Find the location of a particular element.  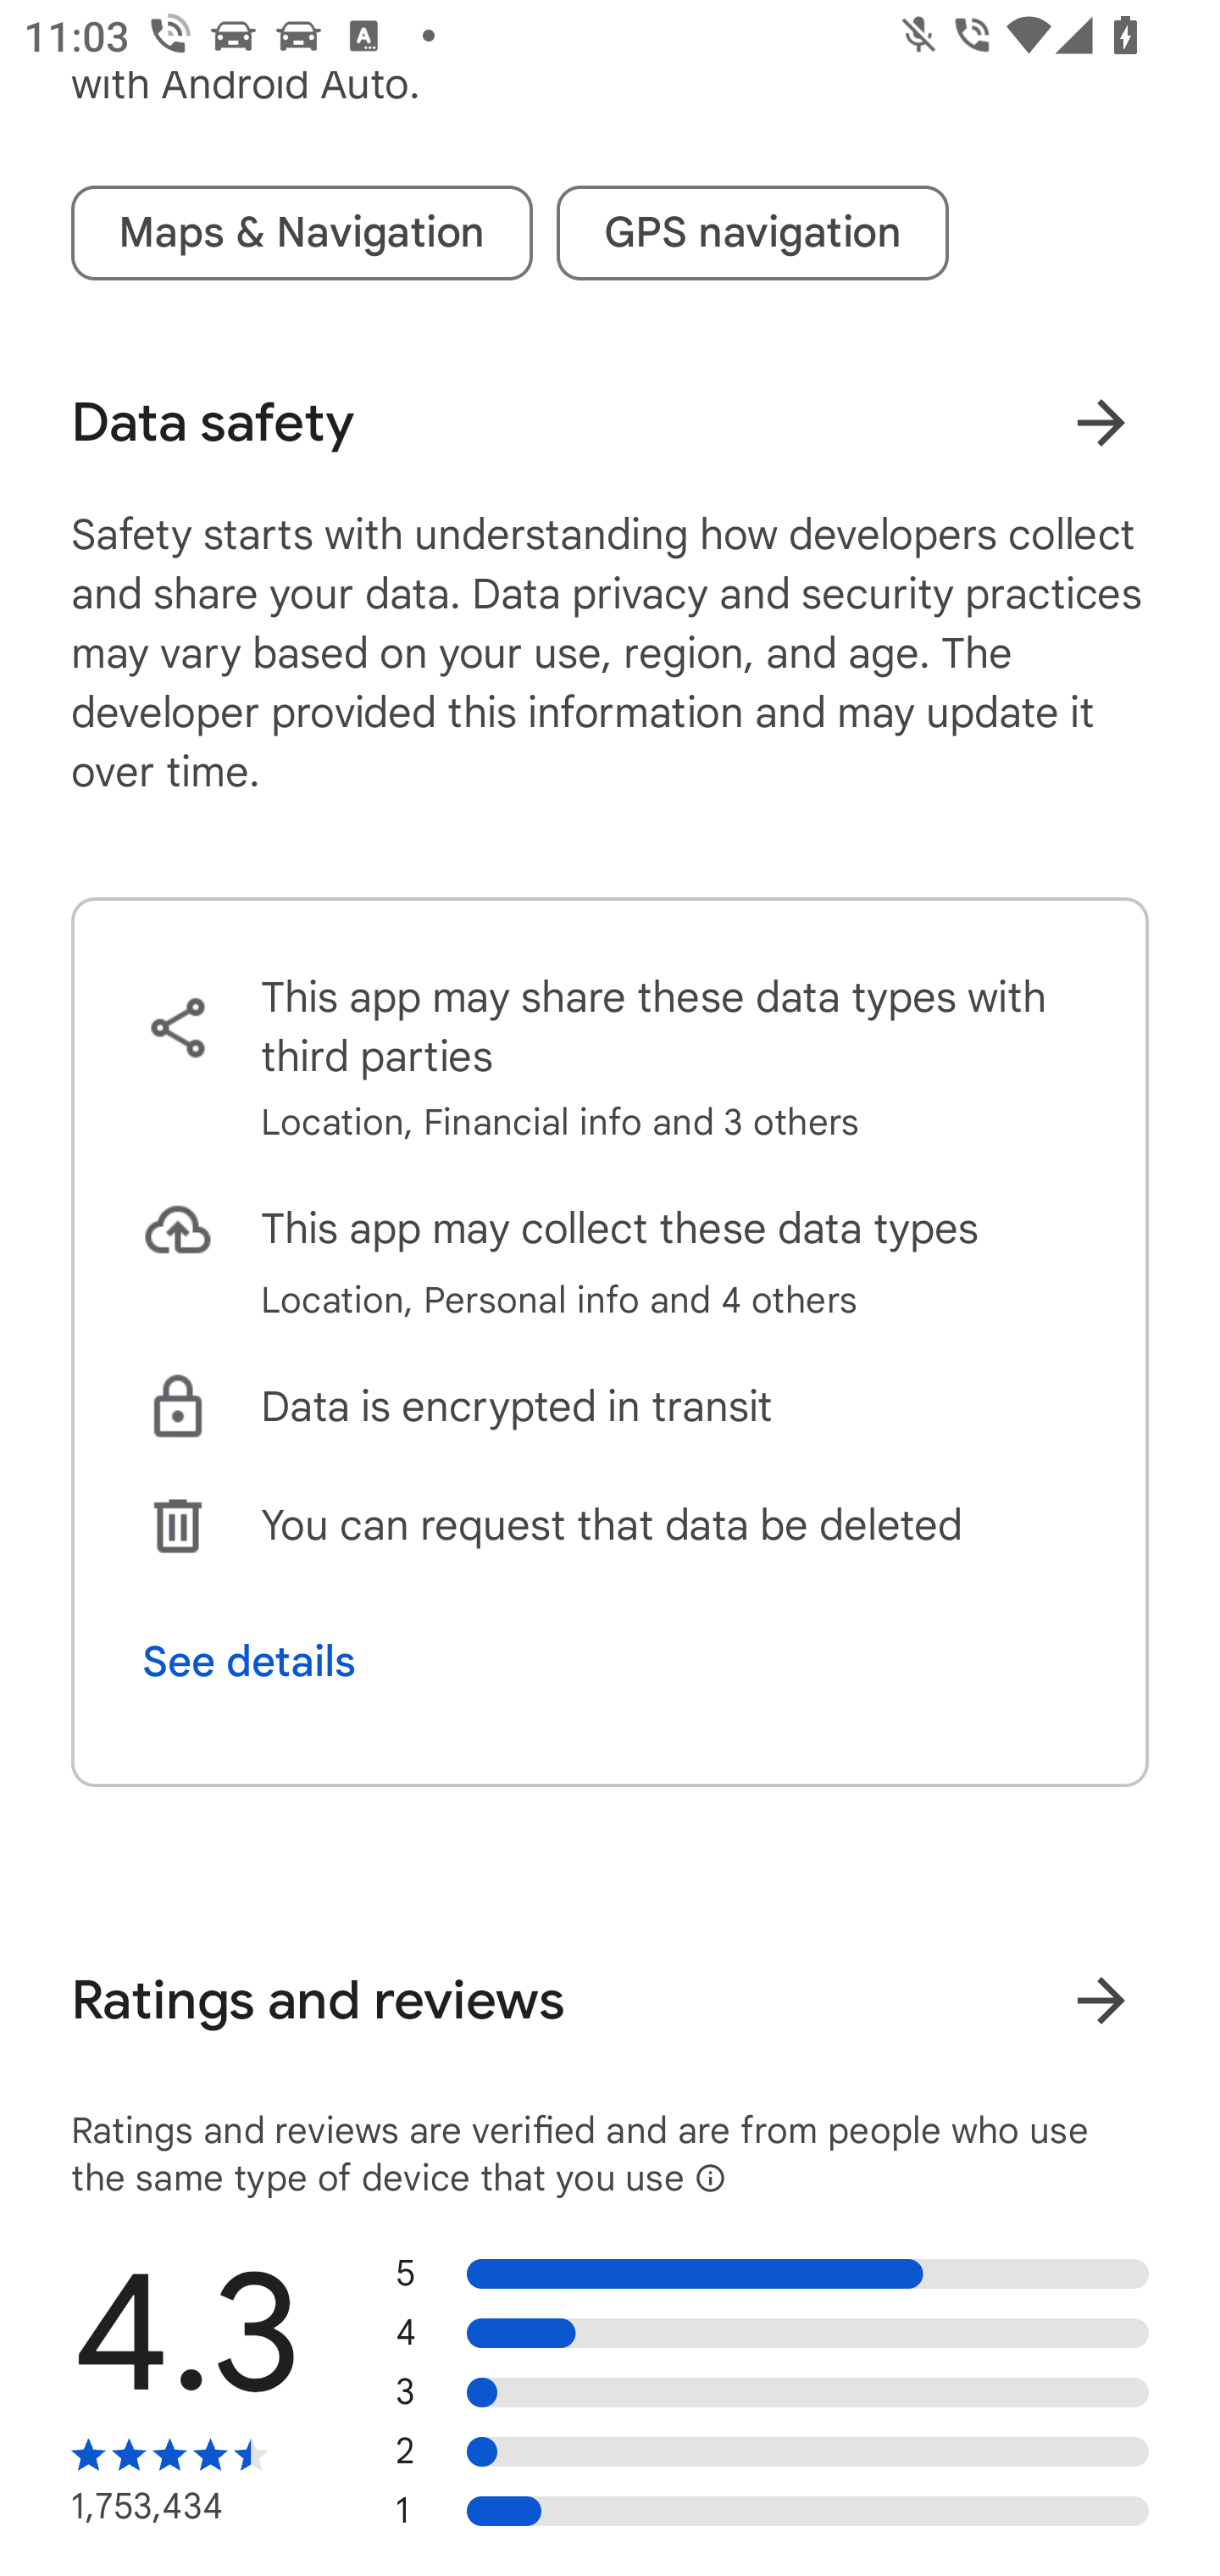

Ratings and reviews View all ratings and reviews is located at coordinates (610, 2000).